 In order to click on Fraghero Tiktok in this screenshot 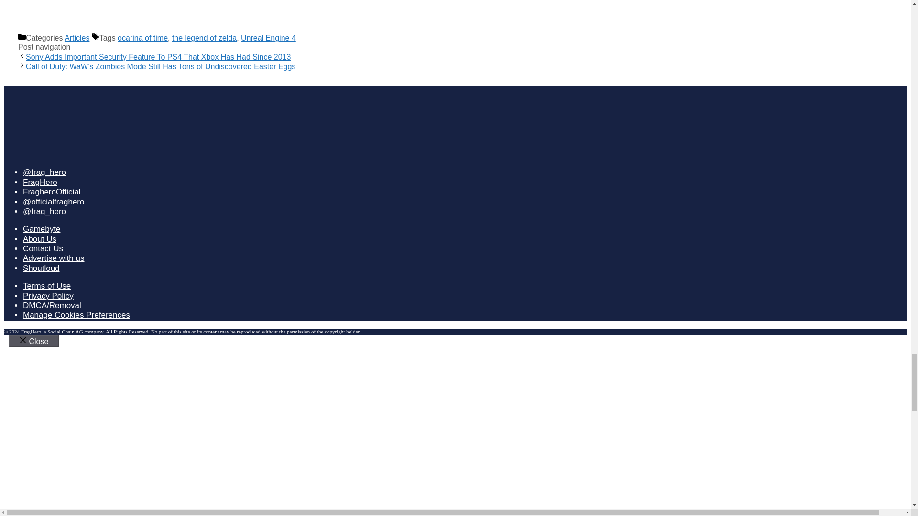, I will do `click(44, 211)`.